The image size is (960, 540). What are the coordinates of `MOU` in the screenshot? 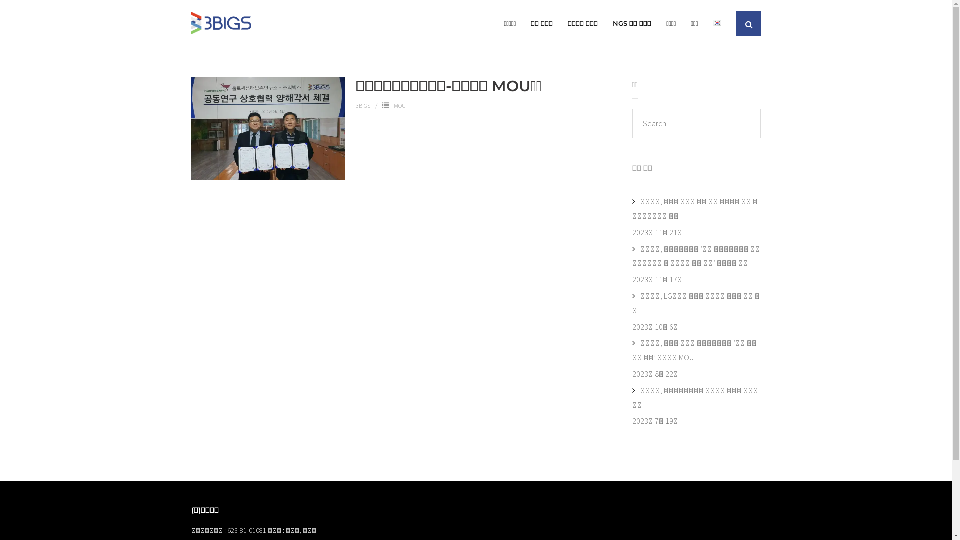 It's located at (400, 106).